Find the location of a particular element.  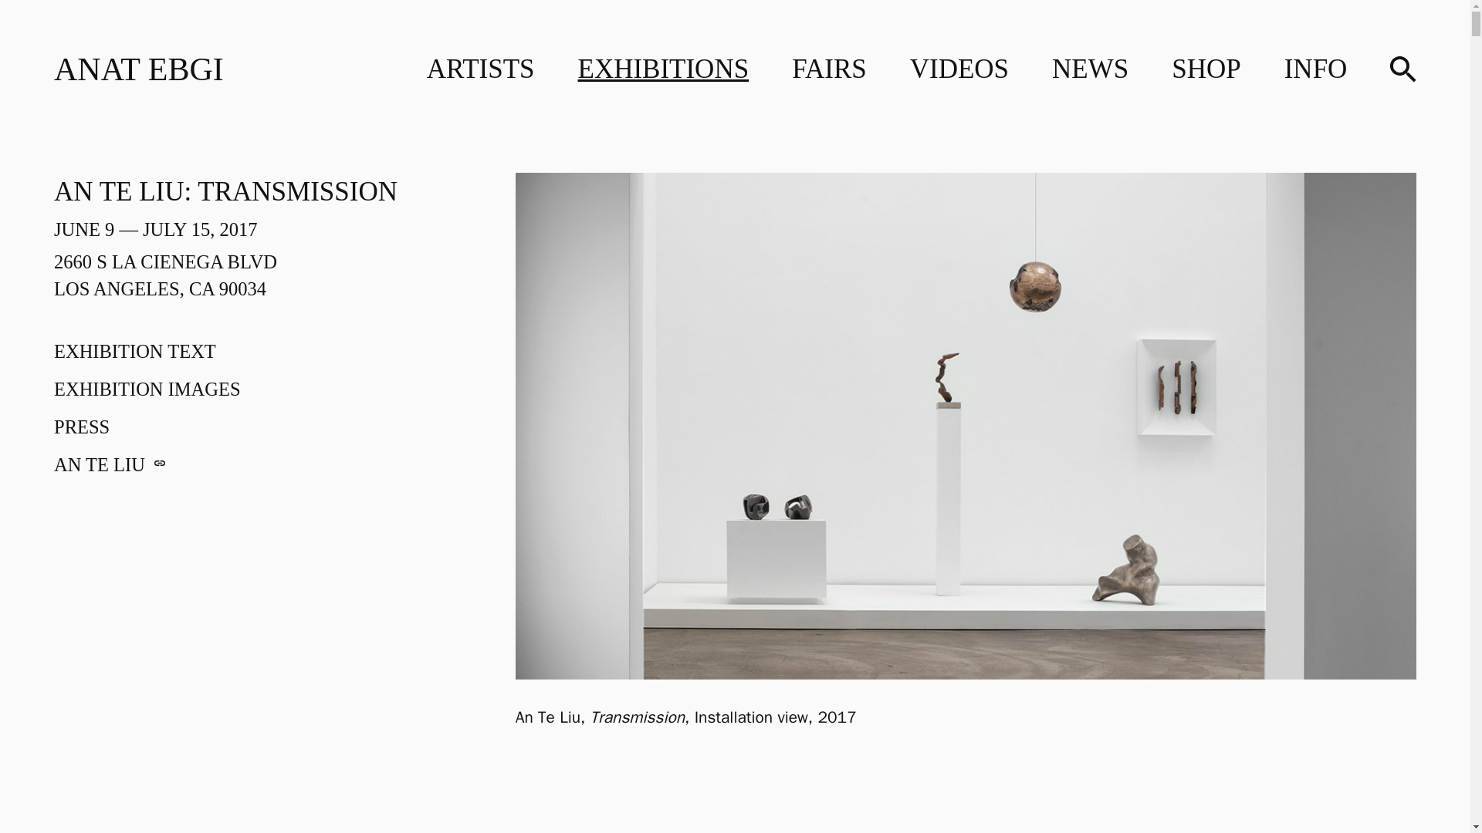

AN TE LIU   is located at coordinates (82, 427).